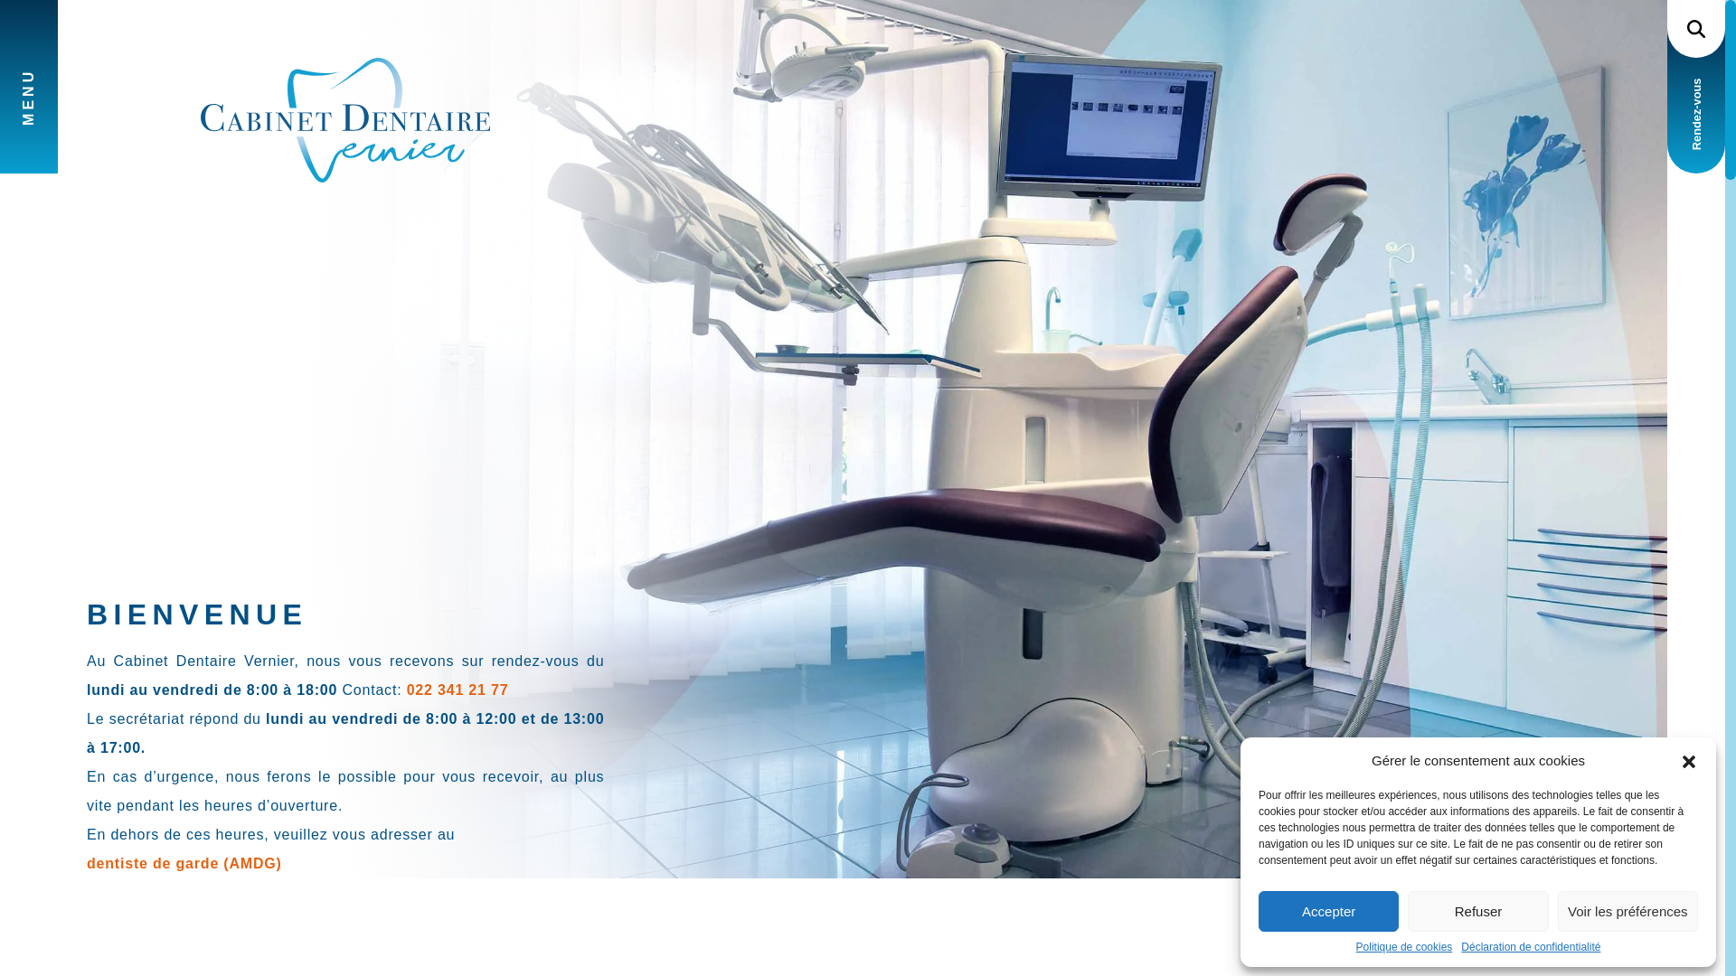 The image size is (1736, 976). Describe the element at coordinates (1477, 911) in the screenshot. I see `Refuser` at that location.